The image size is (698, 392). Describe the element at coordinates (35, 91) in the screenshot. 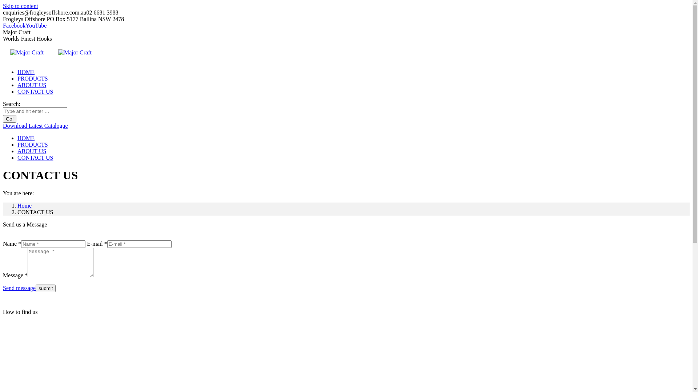

I see `CONTACT US` at that location.